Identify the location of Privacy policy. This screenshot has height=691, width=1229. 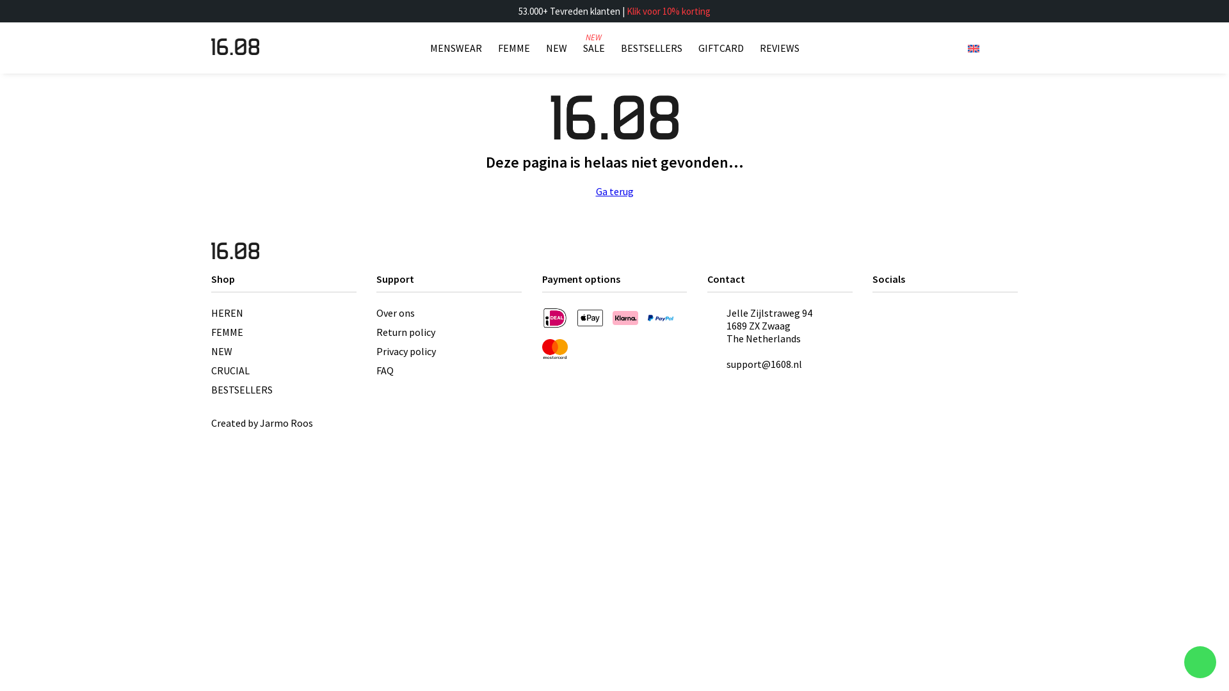
(406, 351).